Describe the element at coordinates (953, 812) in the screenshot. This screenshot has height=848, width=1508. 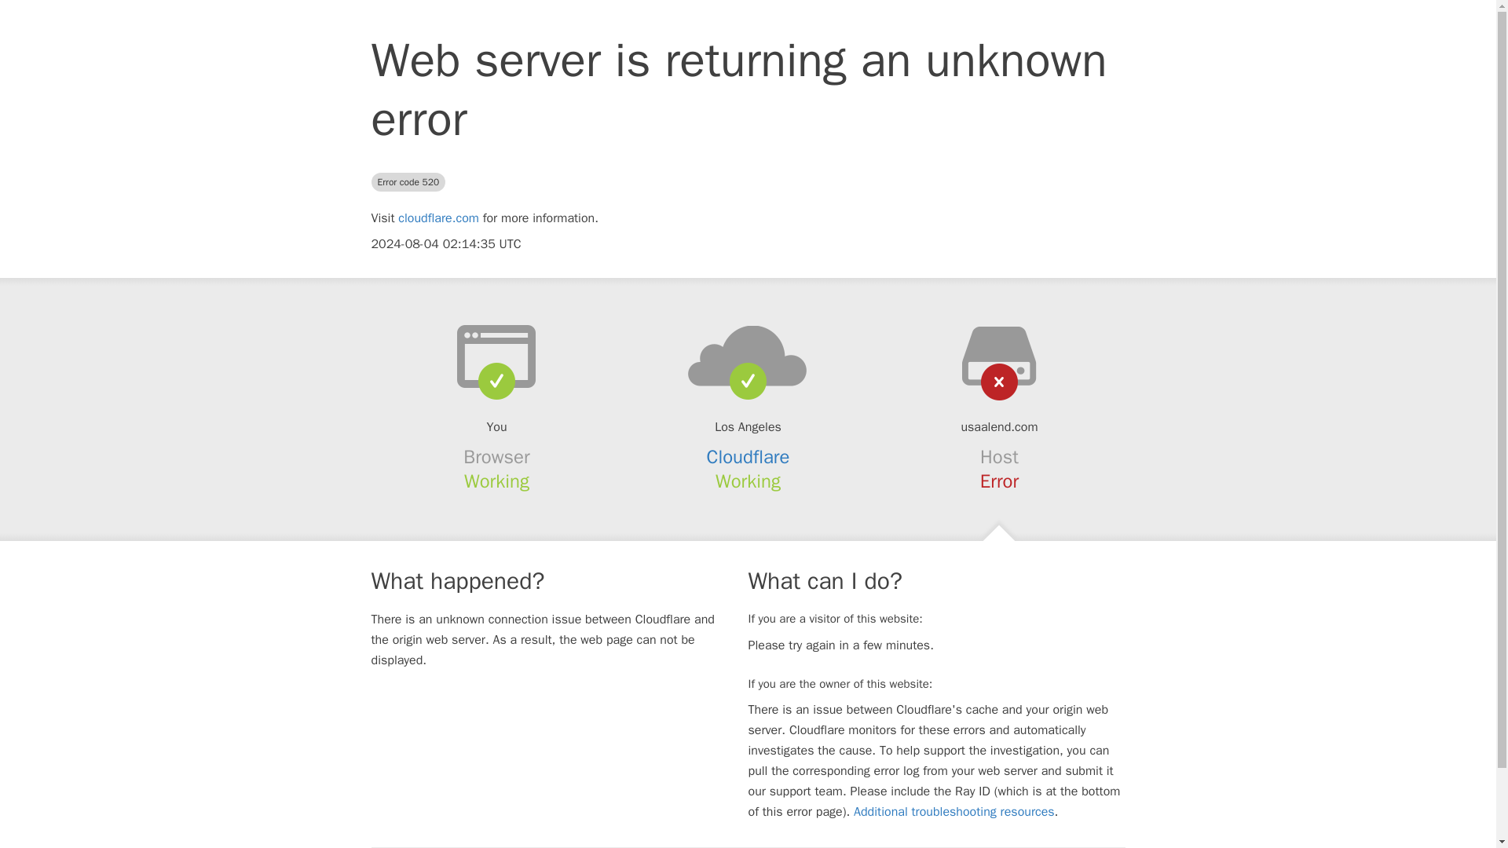
I see `Additional troubleshooting resources` at that location.